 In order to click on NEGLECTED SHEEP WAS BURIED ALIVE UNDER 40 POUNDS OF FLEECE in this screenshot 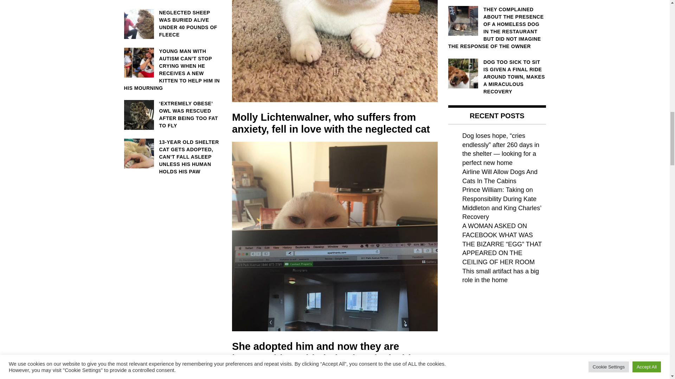, I will do `click(172, 24)`.